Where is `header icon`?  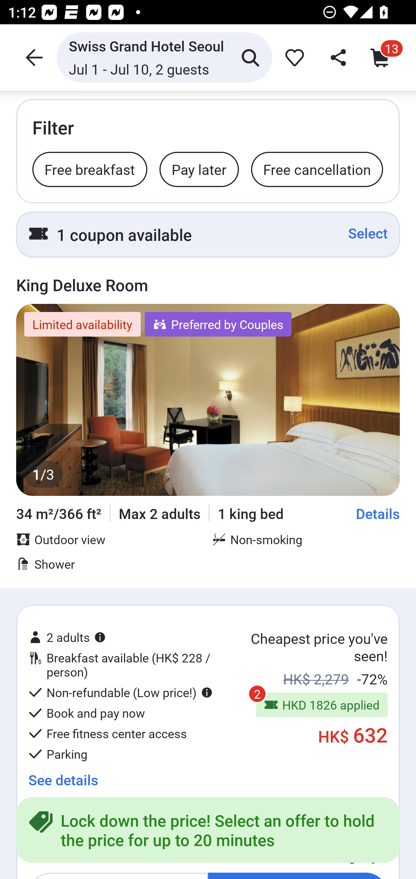 header icon is located at coordinates (33, 57).